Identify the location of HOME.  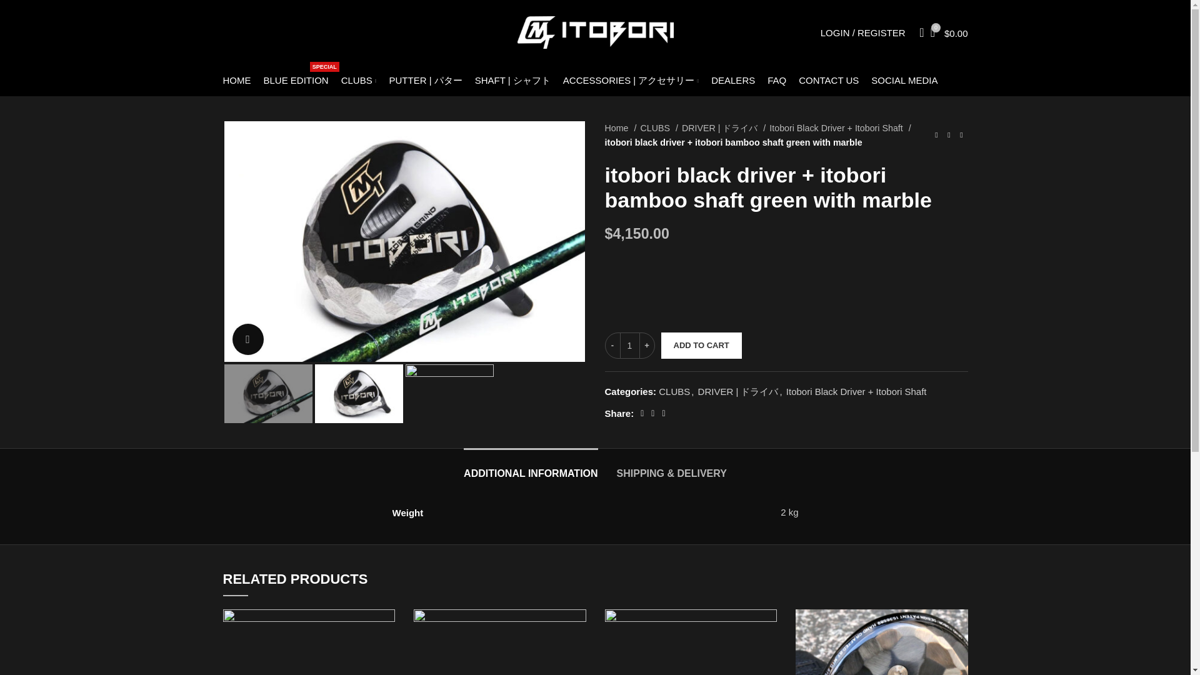
(949, 32).